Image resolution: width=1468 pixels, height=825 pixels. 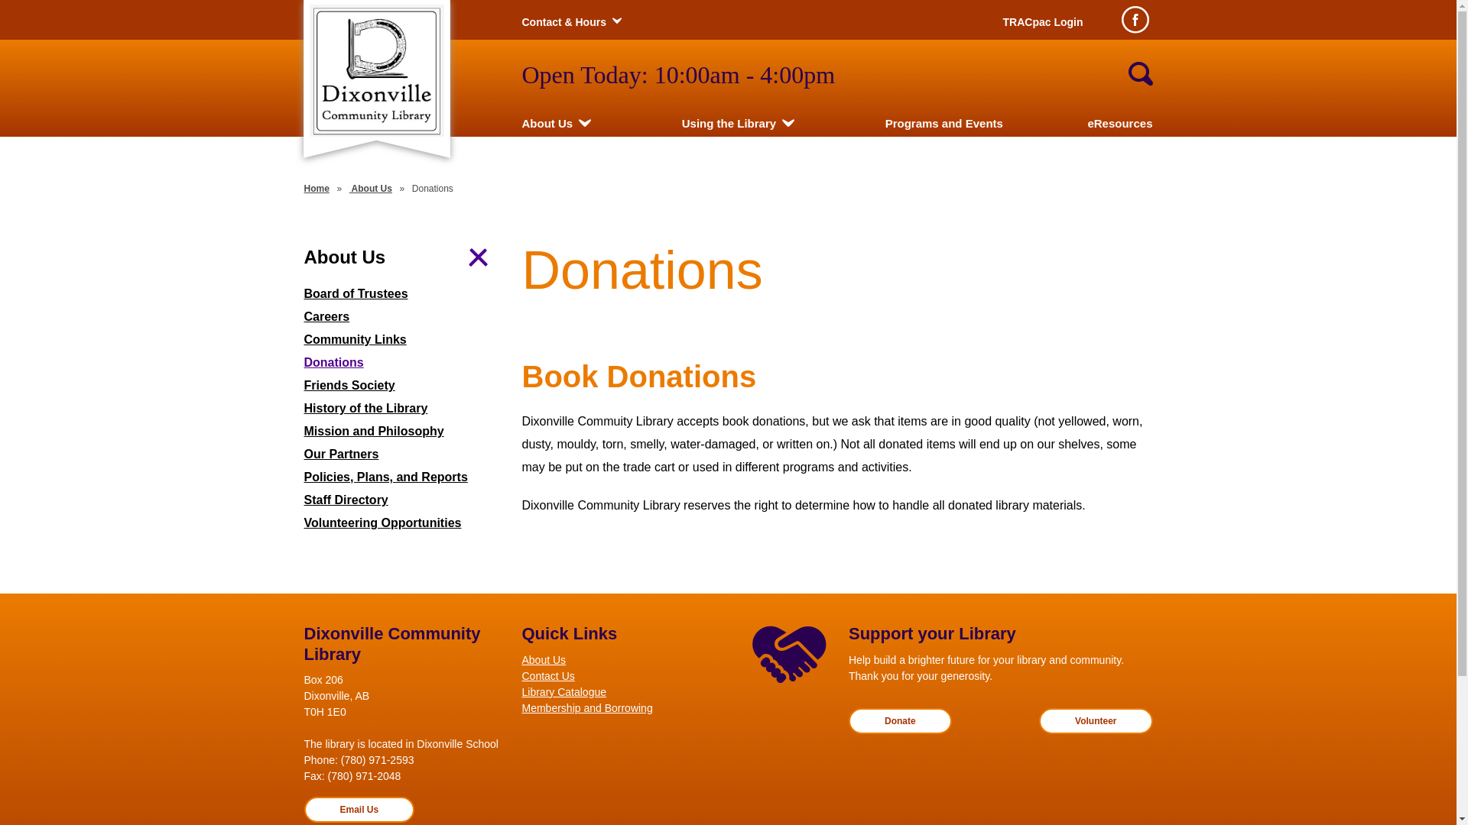 I want to click on Facebook, so click(x=1135, y=20).